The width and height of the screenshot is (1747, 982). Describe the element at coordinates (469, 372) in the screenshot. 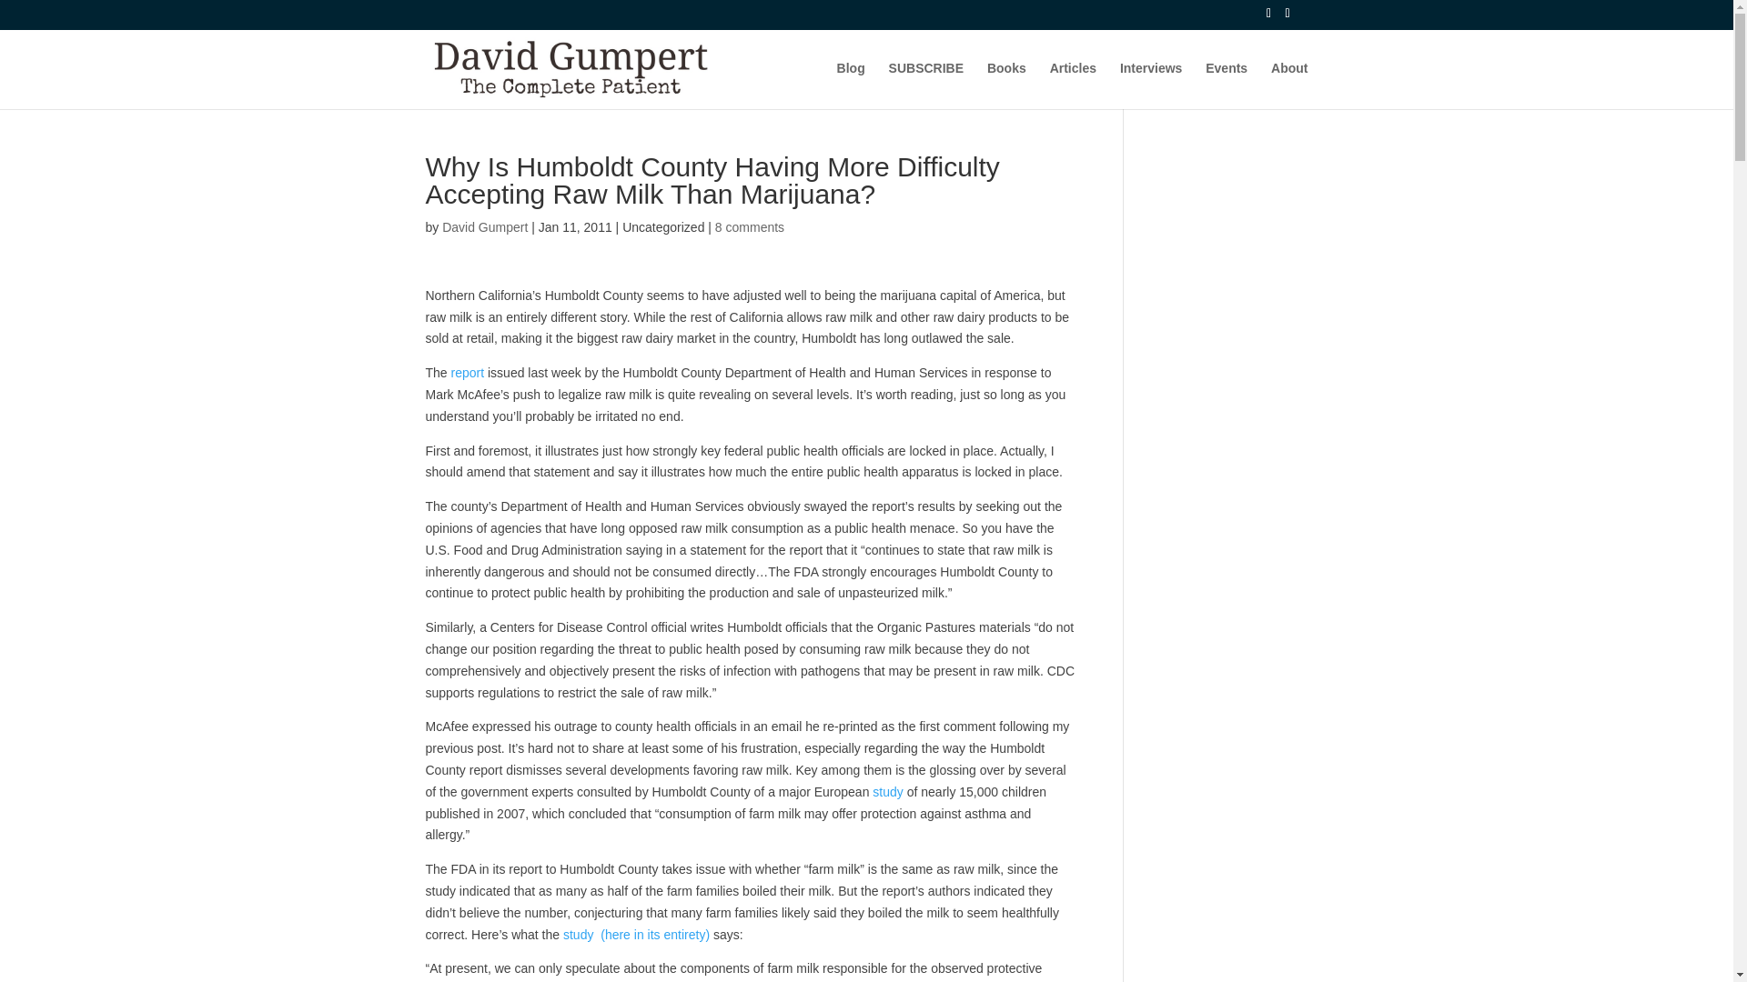

I see `report` at that location.